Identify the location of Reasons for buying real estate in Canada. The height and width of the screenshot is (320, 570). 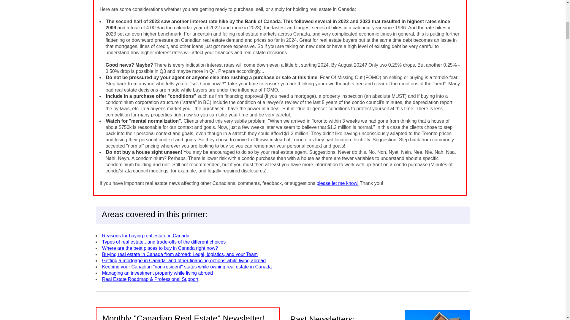
(145, 236).